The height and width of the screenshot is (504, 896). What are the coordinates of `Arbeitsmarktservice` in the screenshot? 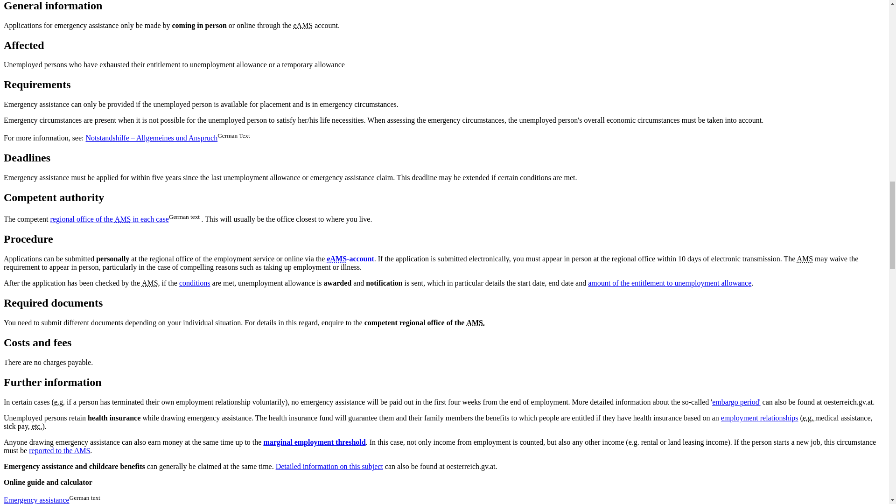 It's located at (474, 322).